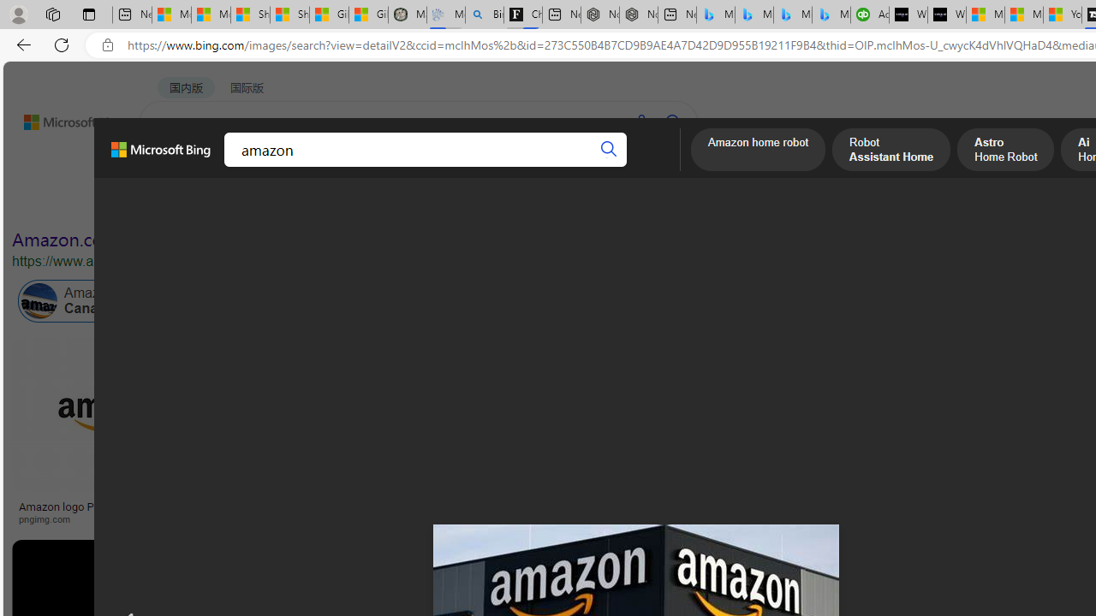 The width and height of the screenshot is (1096, 616). What do you see at coordinates (842, 518) in the screenshot?
I see `aiophotoz.com` at bounding box center [842, 518].